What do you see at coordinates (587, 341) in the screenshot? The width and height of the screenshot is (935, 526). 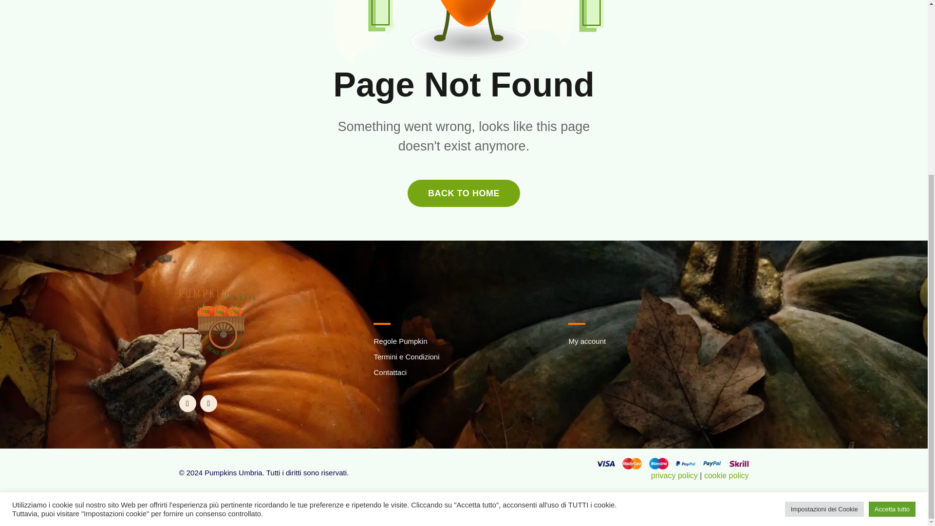 I see `My account` at bounding box center [587, 341].